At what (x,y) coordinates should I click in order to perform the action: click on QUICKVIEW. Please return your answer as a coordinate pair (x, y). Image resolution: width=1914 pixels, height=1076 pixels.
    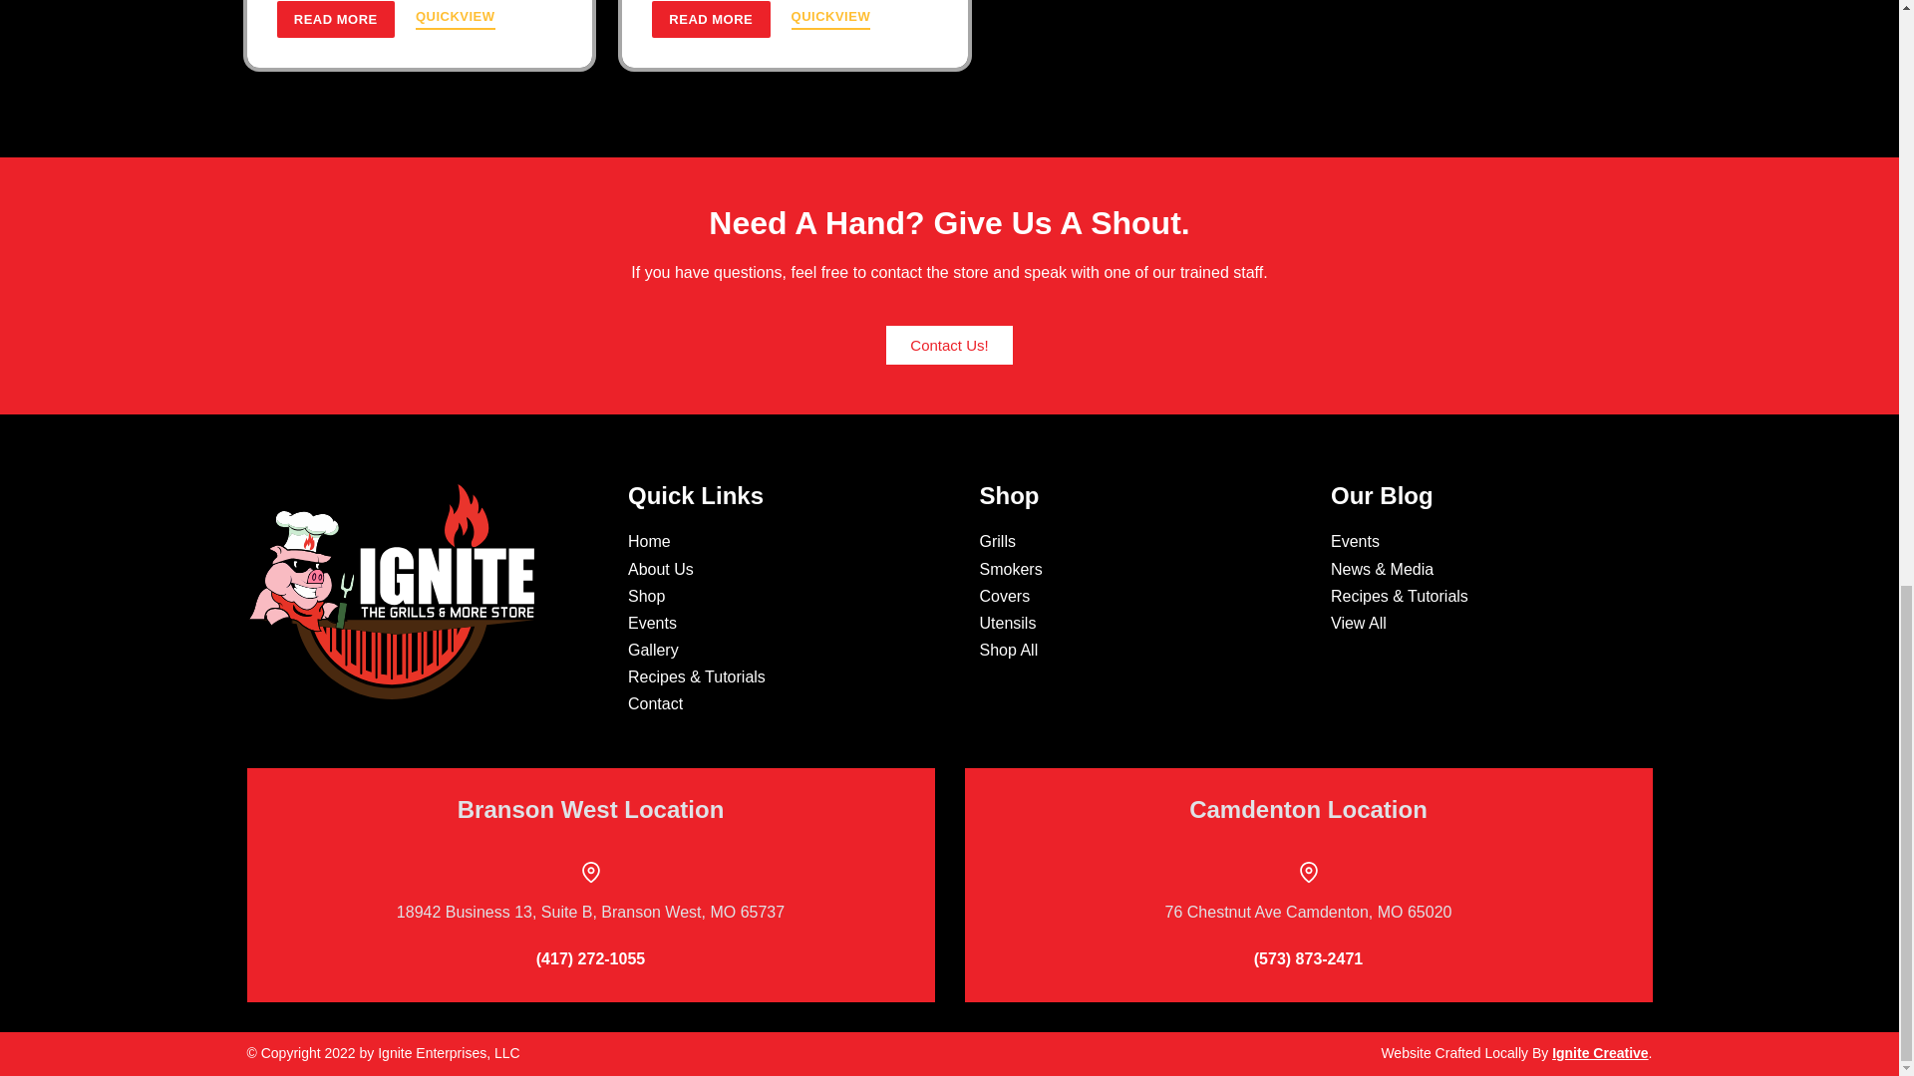
    Looking at the image, I should click on (455, 19).